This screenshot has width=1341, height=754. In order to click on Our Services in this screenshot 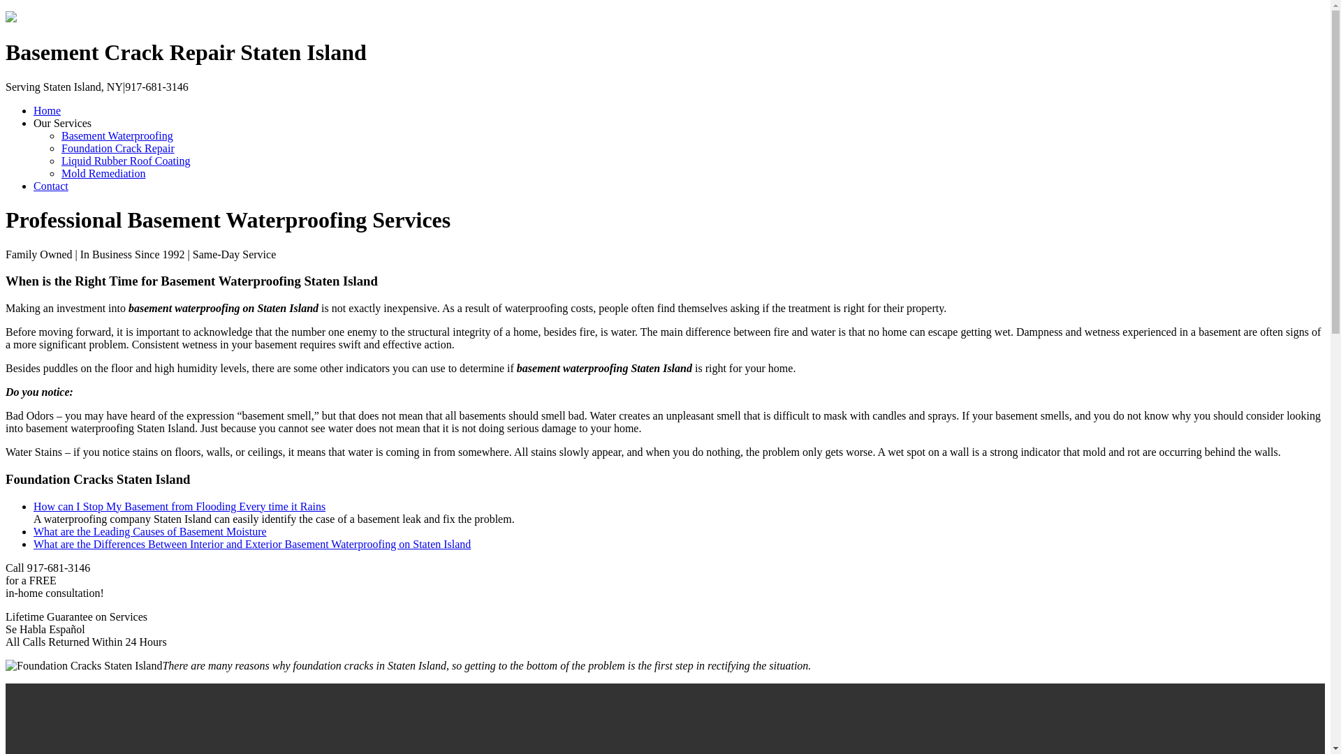, I will do `click(62, 123)`.